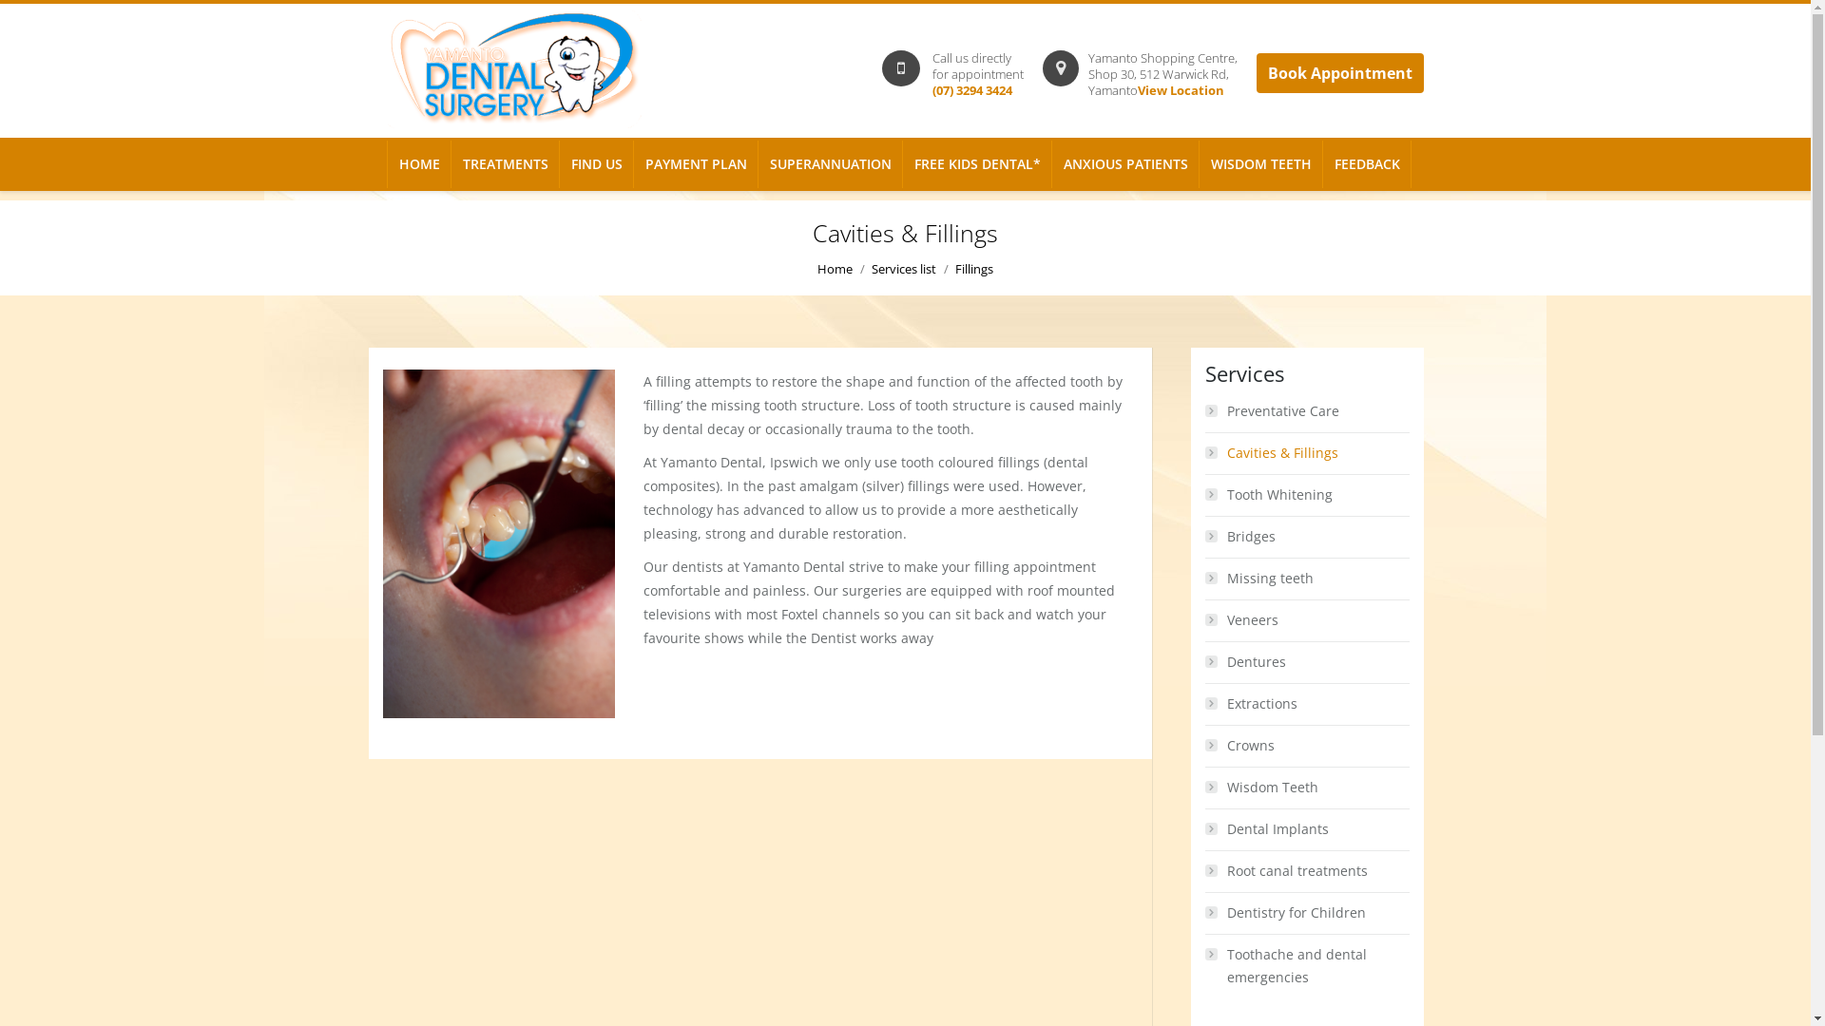 The image size is (1825, 1026). What do you see at coordinates (1307, 870) in the screenshot?
I see `Root canal treatments` at bounding box center [1307, 870].